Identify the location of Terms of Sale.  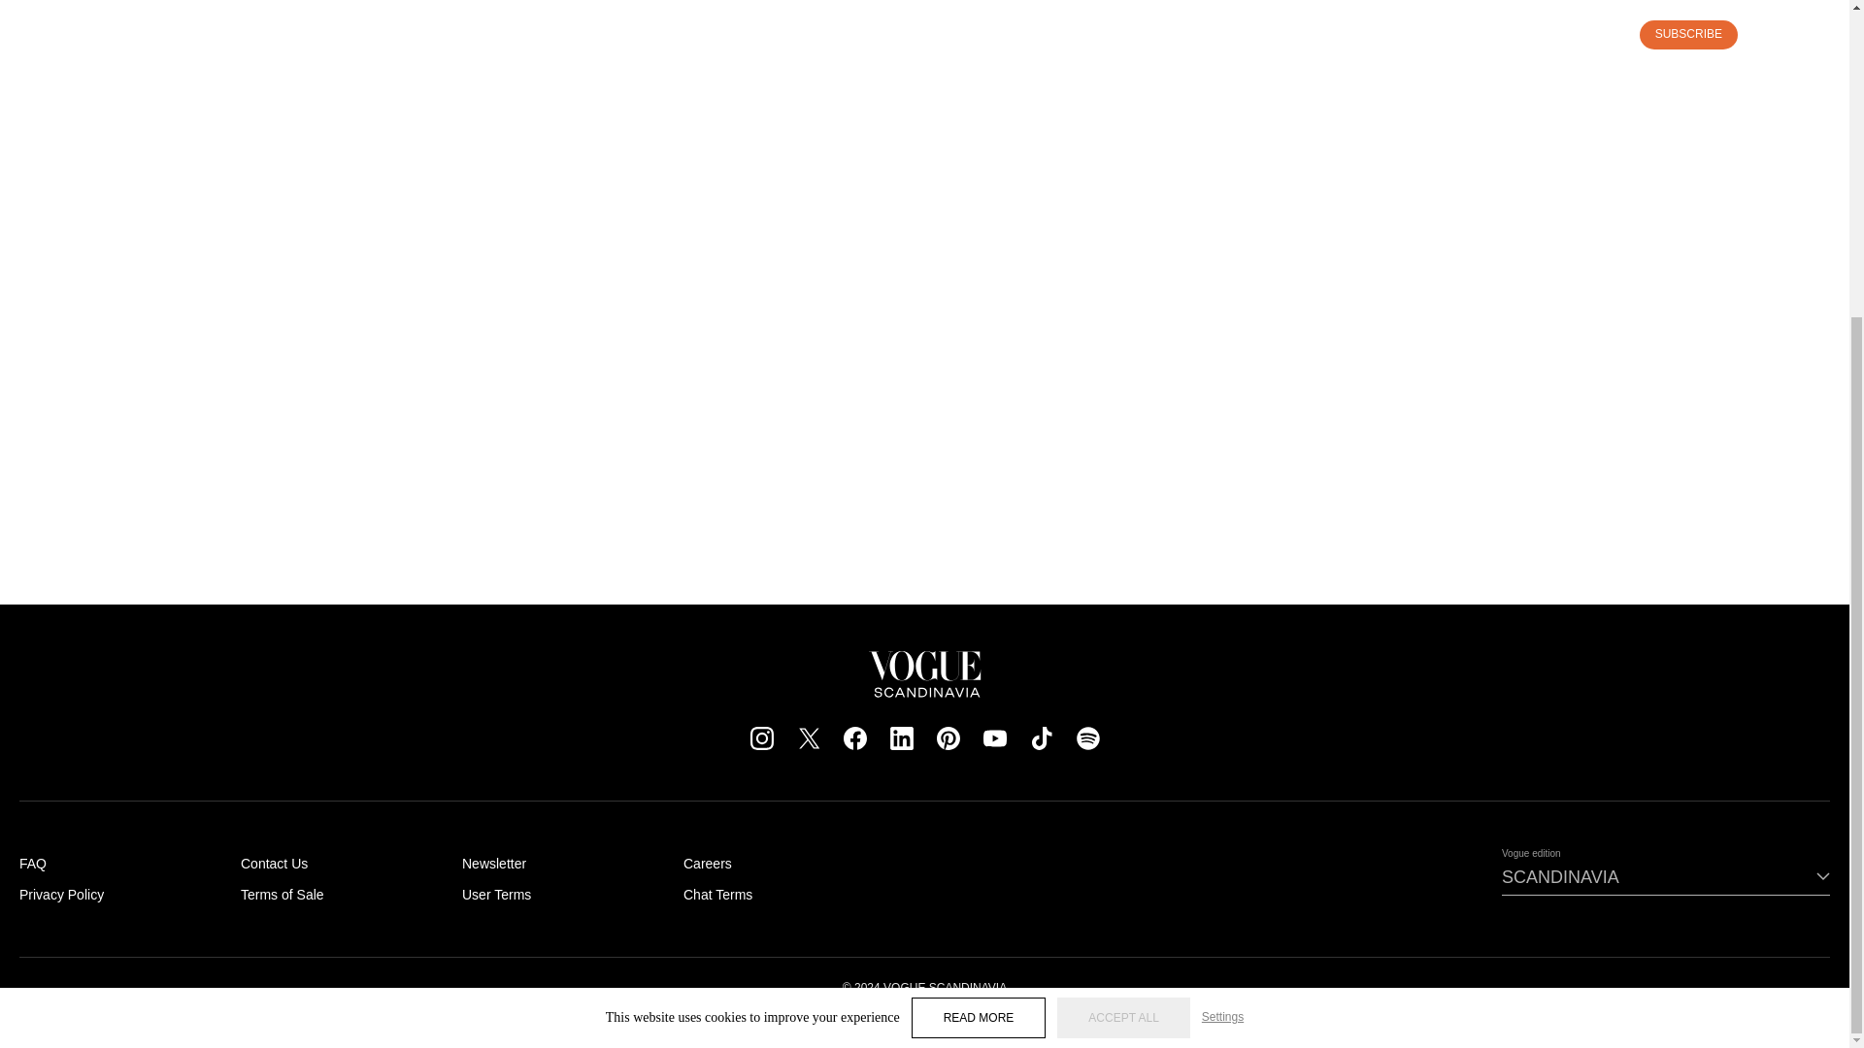
(282, 894).